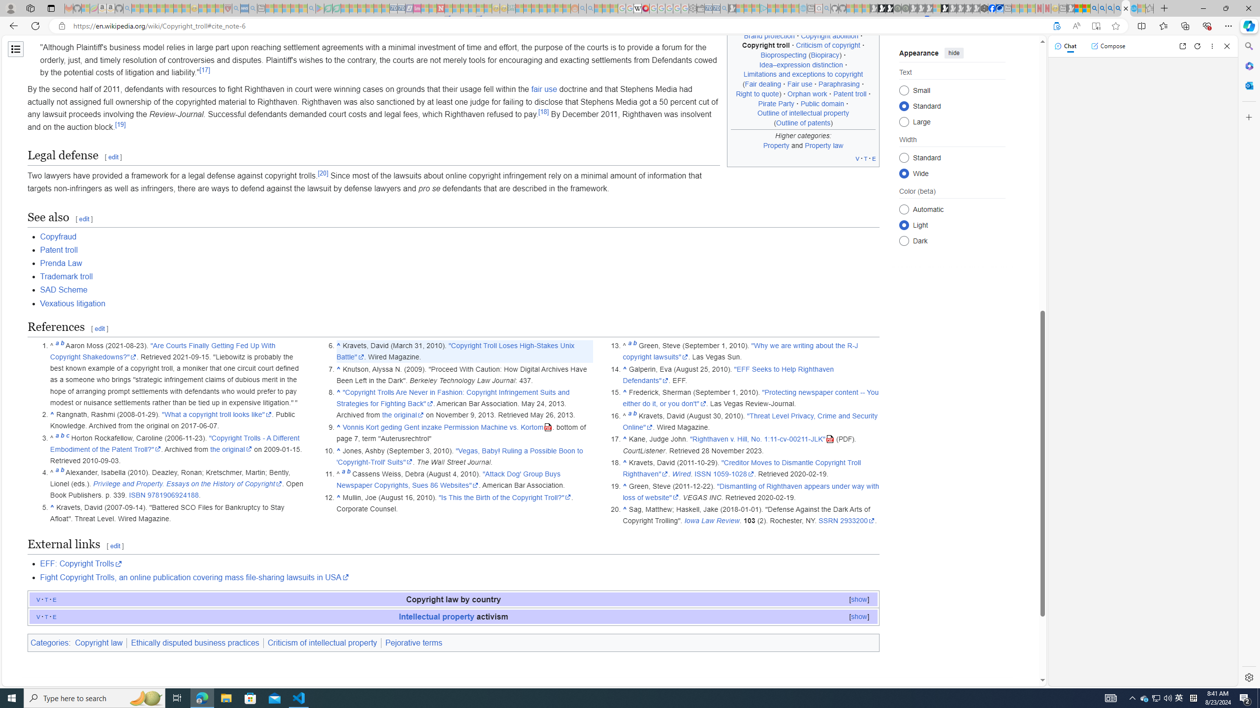  What do you see at coordinates (824, 55) in the screenshot?
I see `(Biopiracy)` at bounding box center [824, 55].